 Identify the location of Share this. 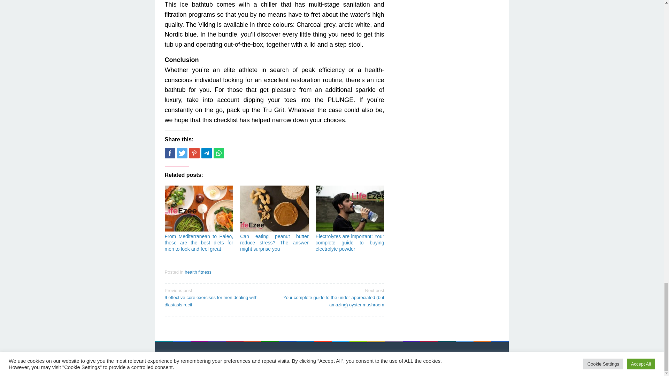
(169, 153).